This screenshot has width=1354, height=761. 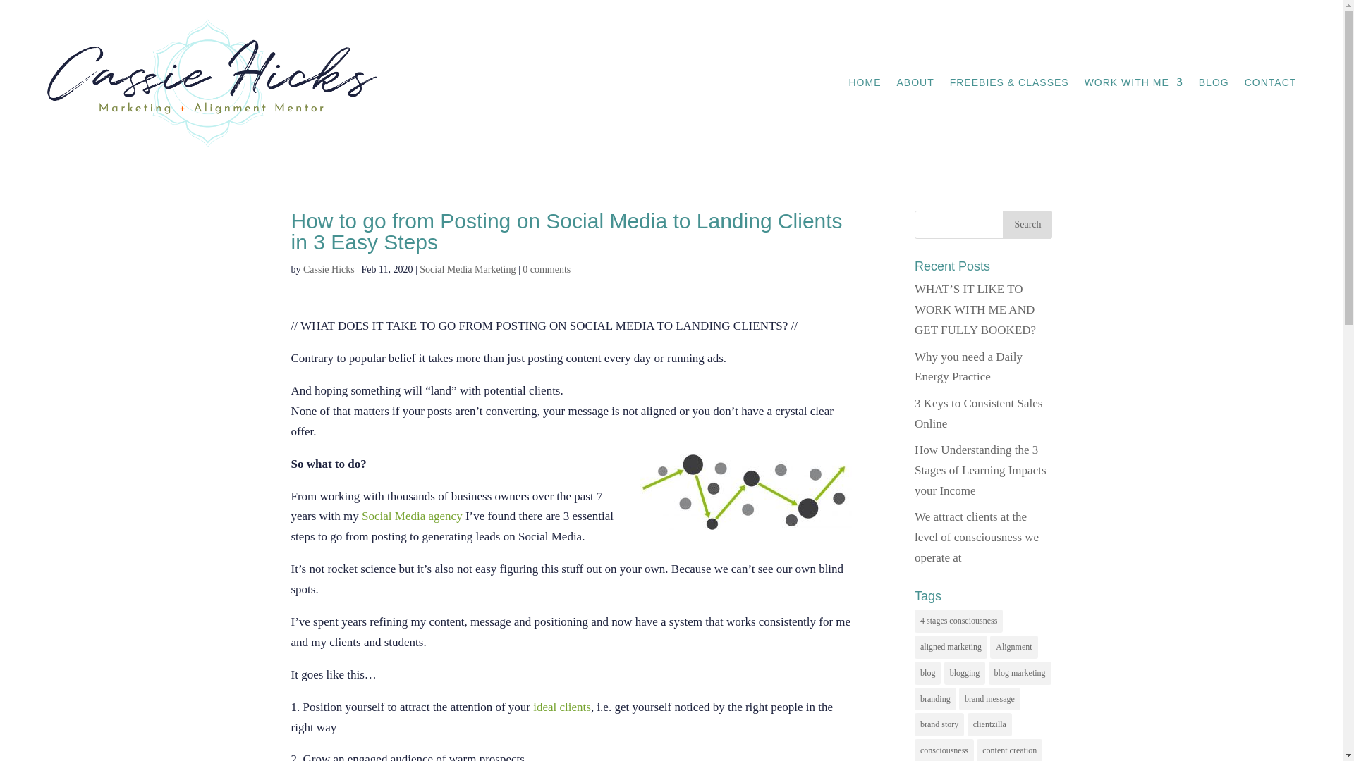 What do you see at coordinates (915, 85) in the screenshot?
I see `ABOUT` at bounding box center [915, 85].